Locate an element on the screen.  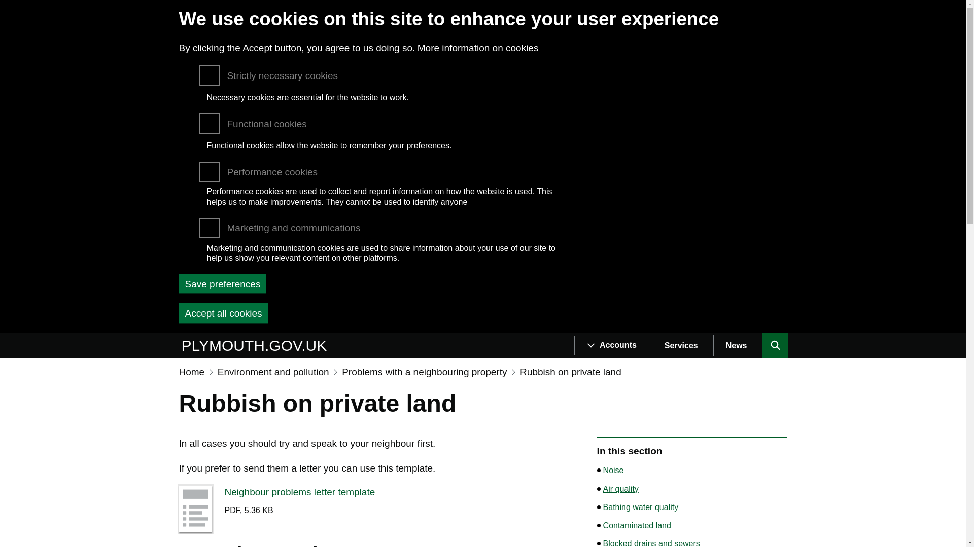
Accounts is located at coordinates (613, 345).